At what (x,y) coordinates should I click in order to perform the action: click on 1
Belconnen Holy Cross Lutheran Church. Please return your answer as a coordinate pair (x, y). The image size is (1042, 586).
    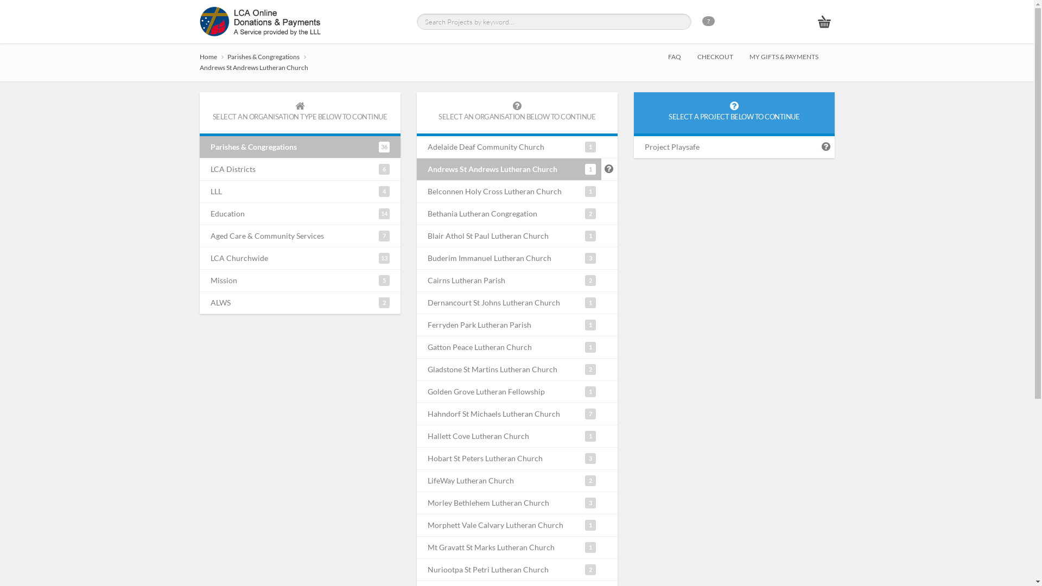
    Looking at the image, I should click on (509, 192).